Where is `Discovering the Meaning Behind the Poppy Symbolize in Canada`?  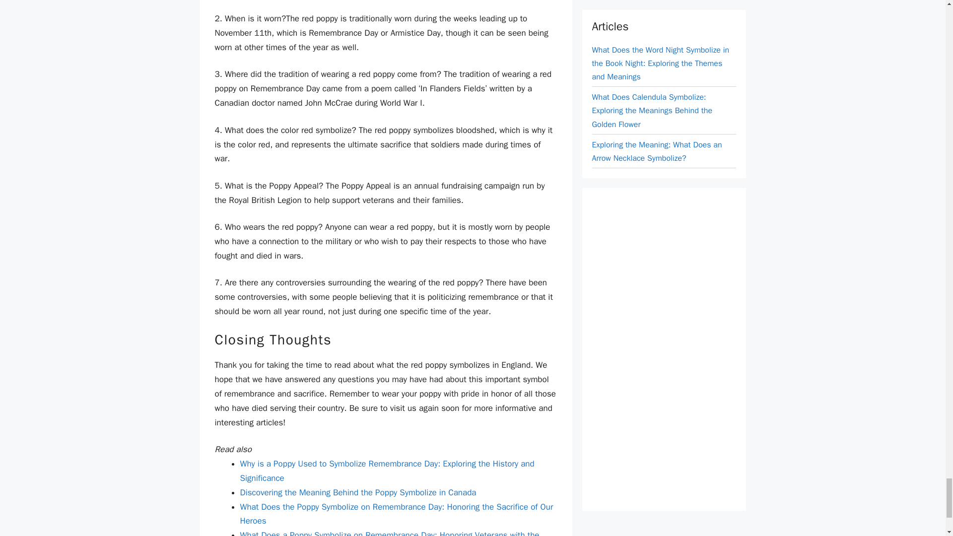 Discovering the Meaning Behind the Poppy Symbolize in Canada is located at coordinates (358, 492).